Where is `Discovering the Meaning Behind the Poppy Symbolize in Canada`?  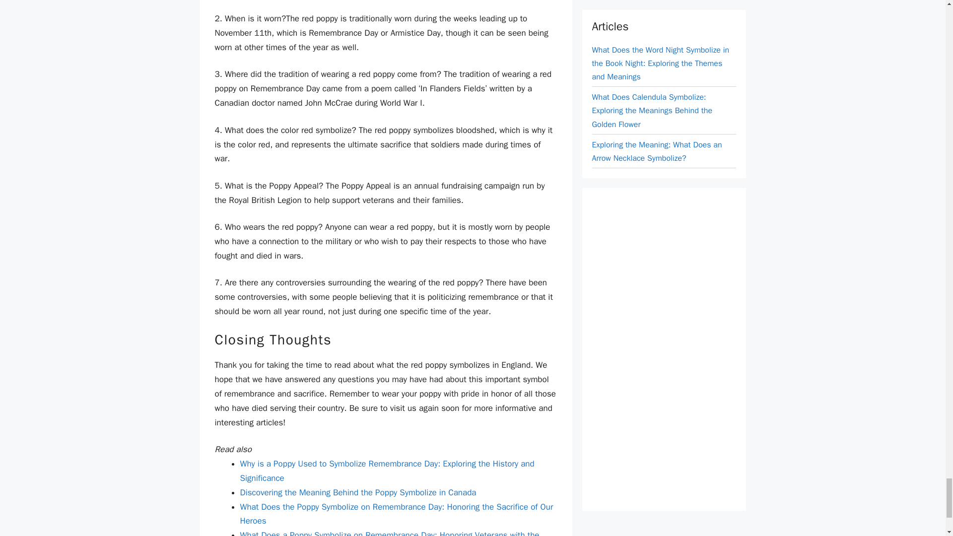 Discovering the Meaning Behind the Poppy Symbolize in Canada is located at coordinates (358, 492).